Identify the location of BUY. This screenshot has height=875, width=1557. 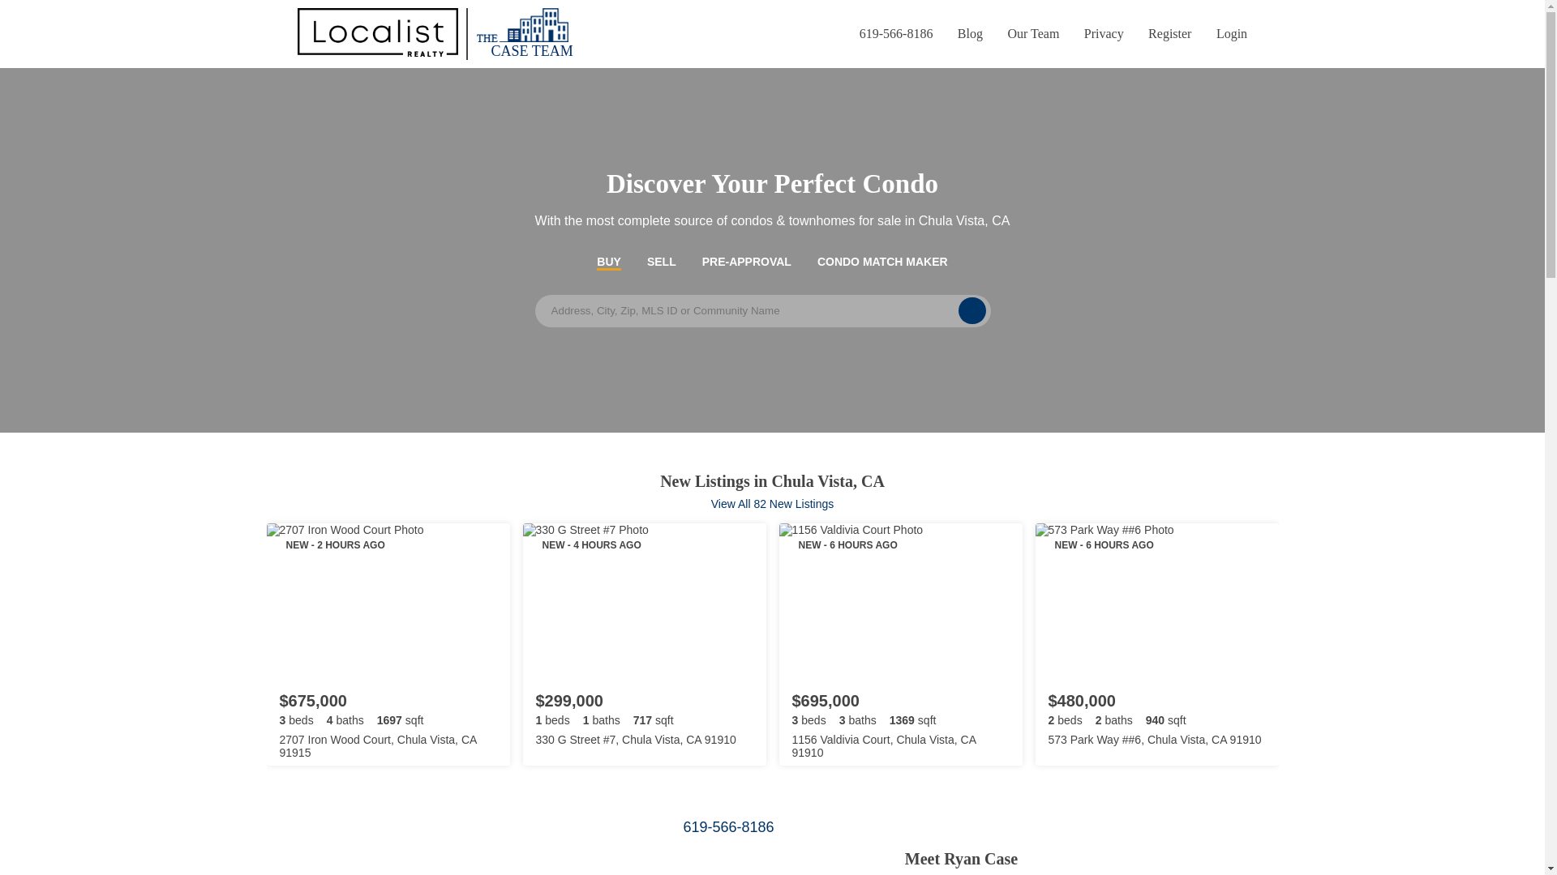
(608, 261).